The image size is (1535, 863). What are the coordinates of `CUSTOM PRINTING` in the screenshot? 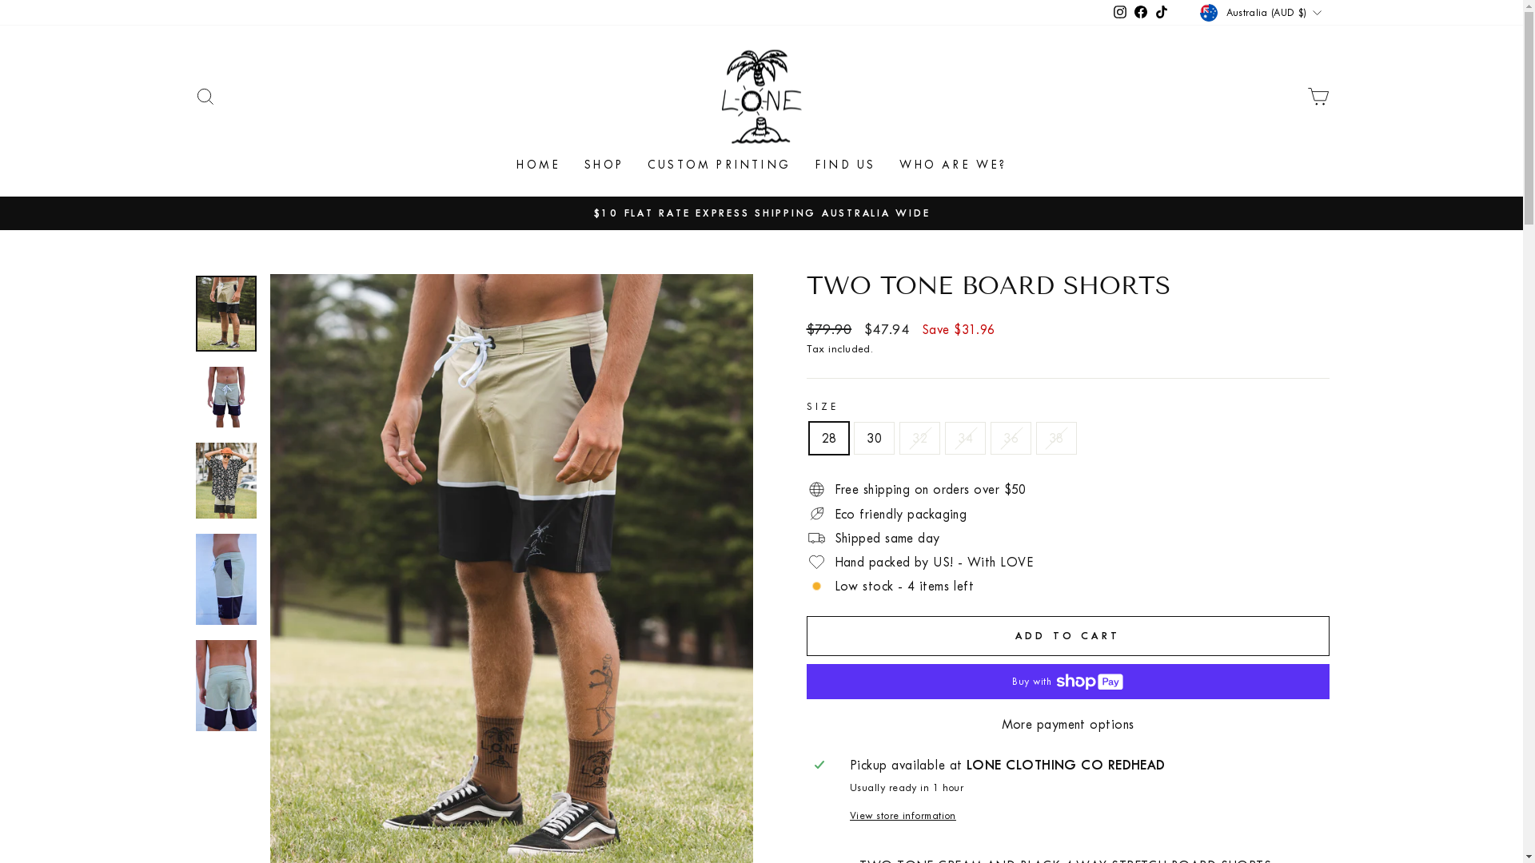 It's located at (720, 166).